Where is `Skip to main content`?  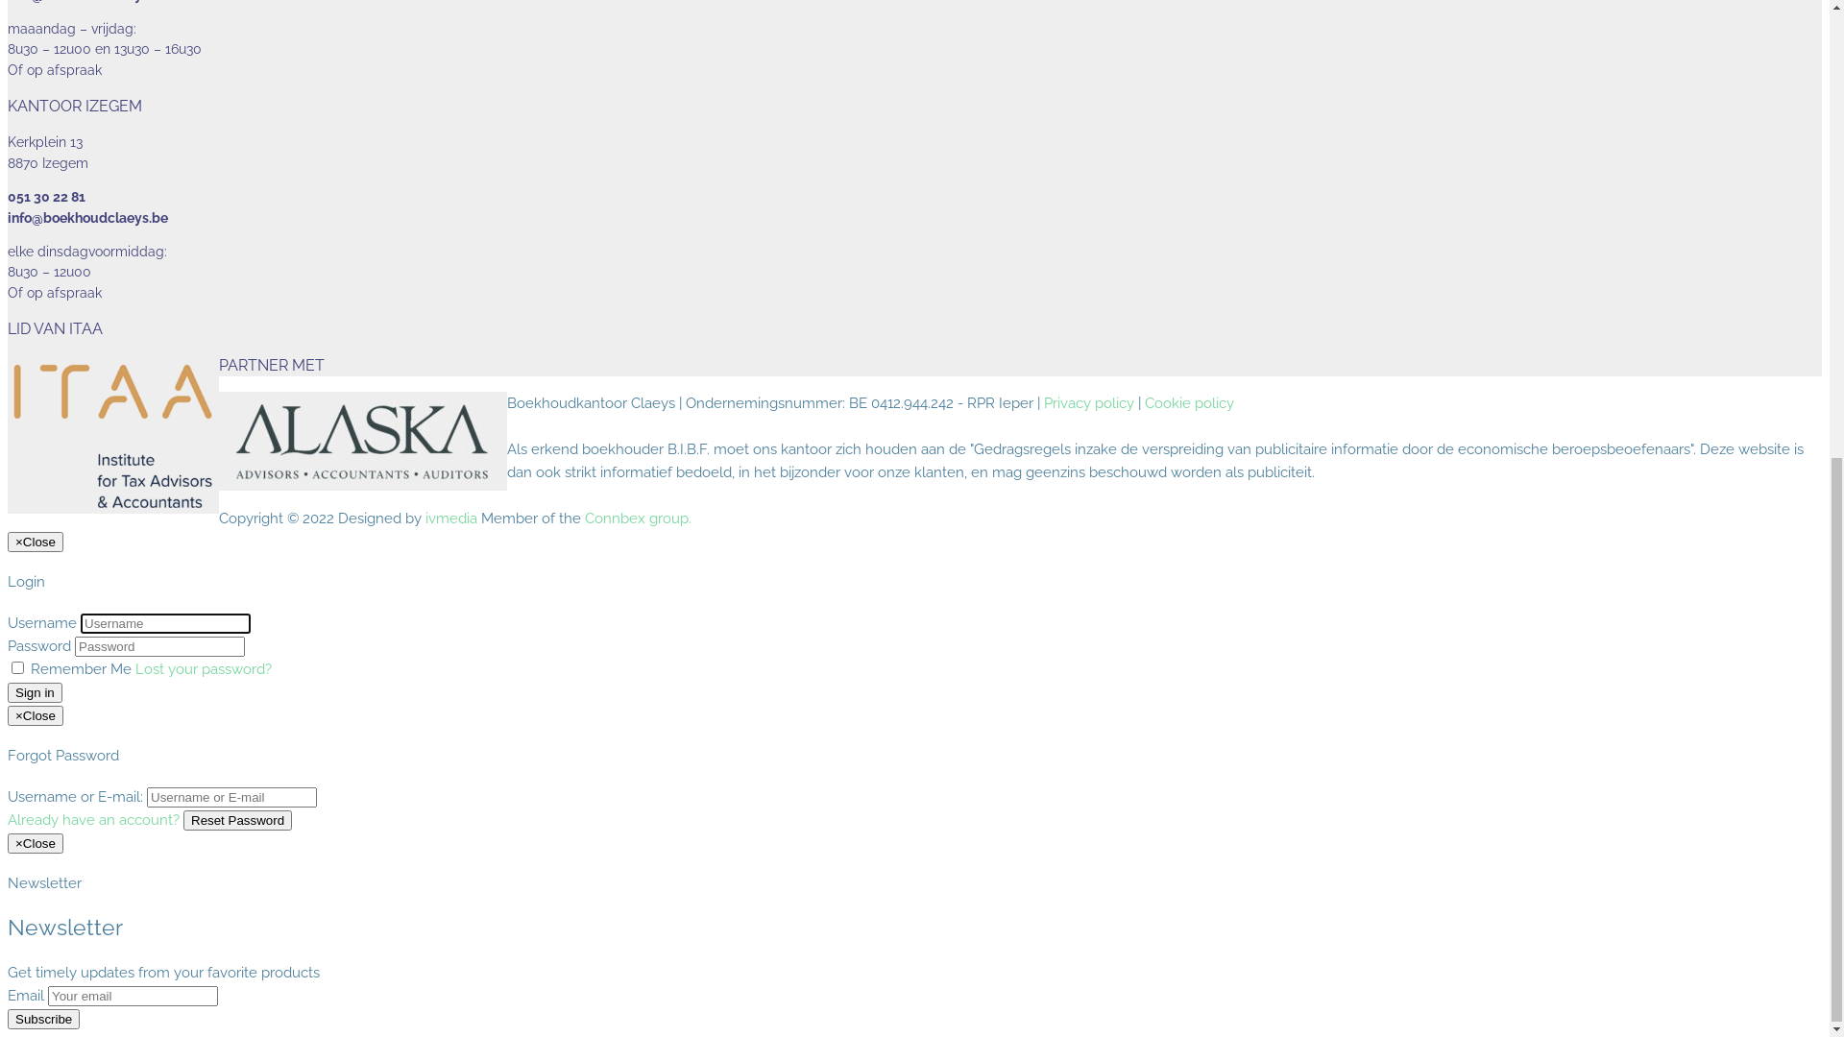 Skip to main content is located at coordinates (77, 19).